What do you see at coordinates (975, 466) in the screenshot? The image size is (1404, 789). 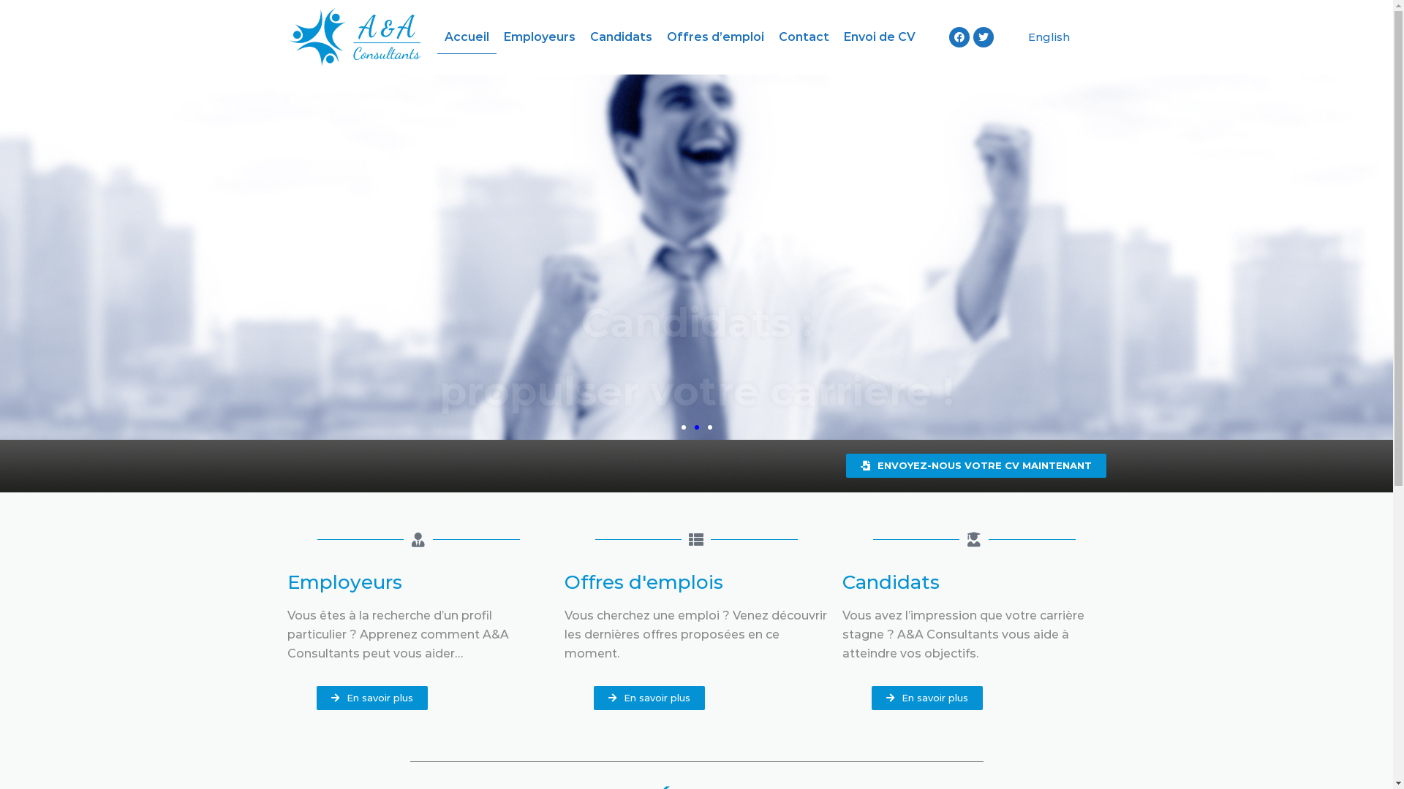 I see `ENVOYEZ-NOUS VOTRE CV MAINTENANT` at bounding box center [975, 466].